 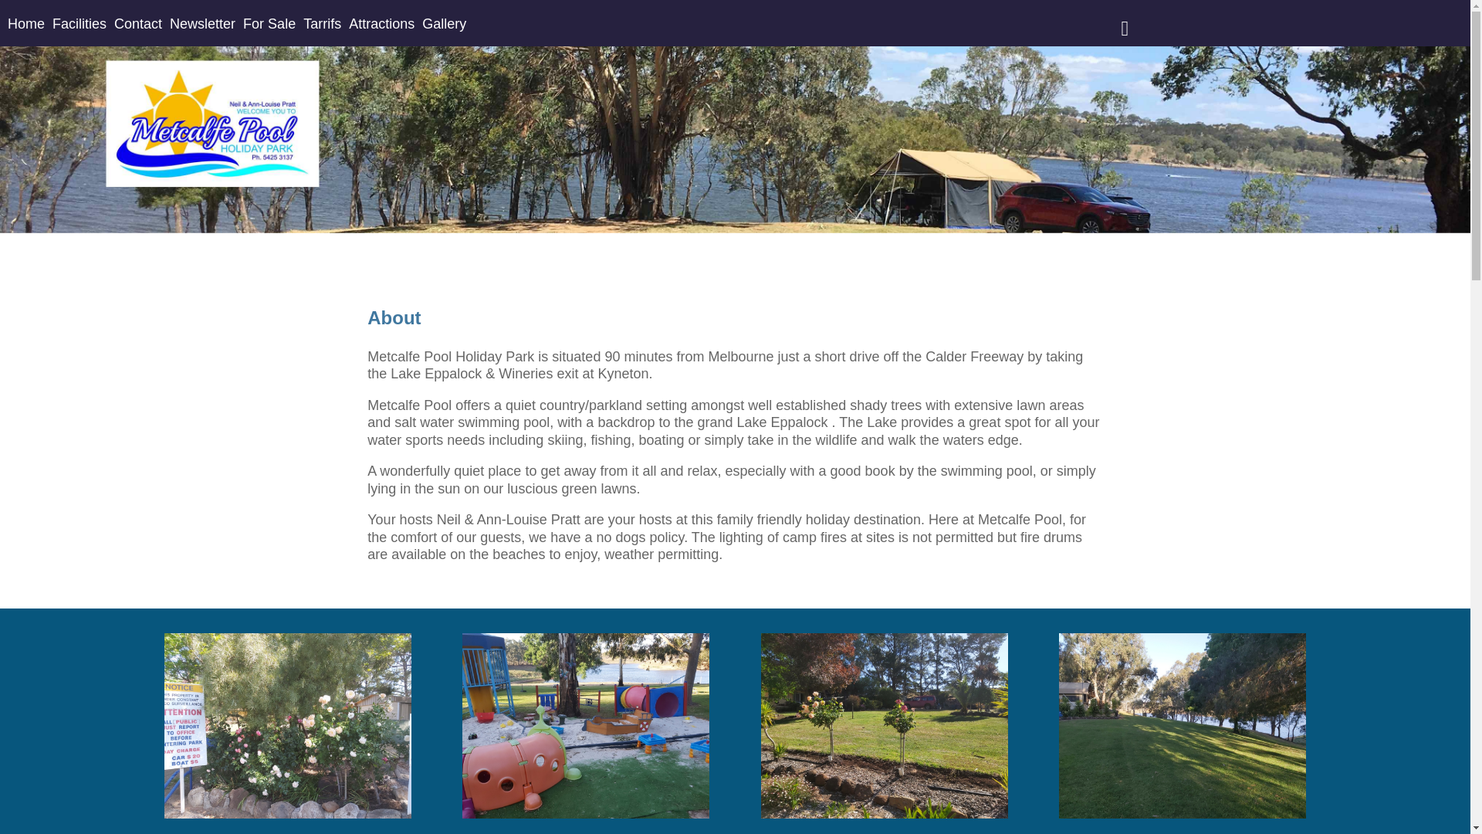 I want to click on Contact, so click(x=138, y=24).